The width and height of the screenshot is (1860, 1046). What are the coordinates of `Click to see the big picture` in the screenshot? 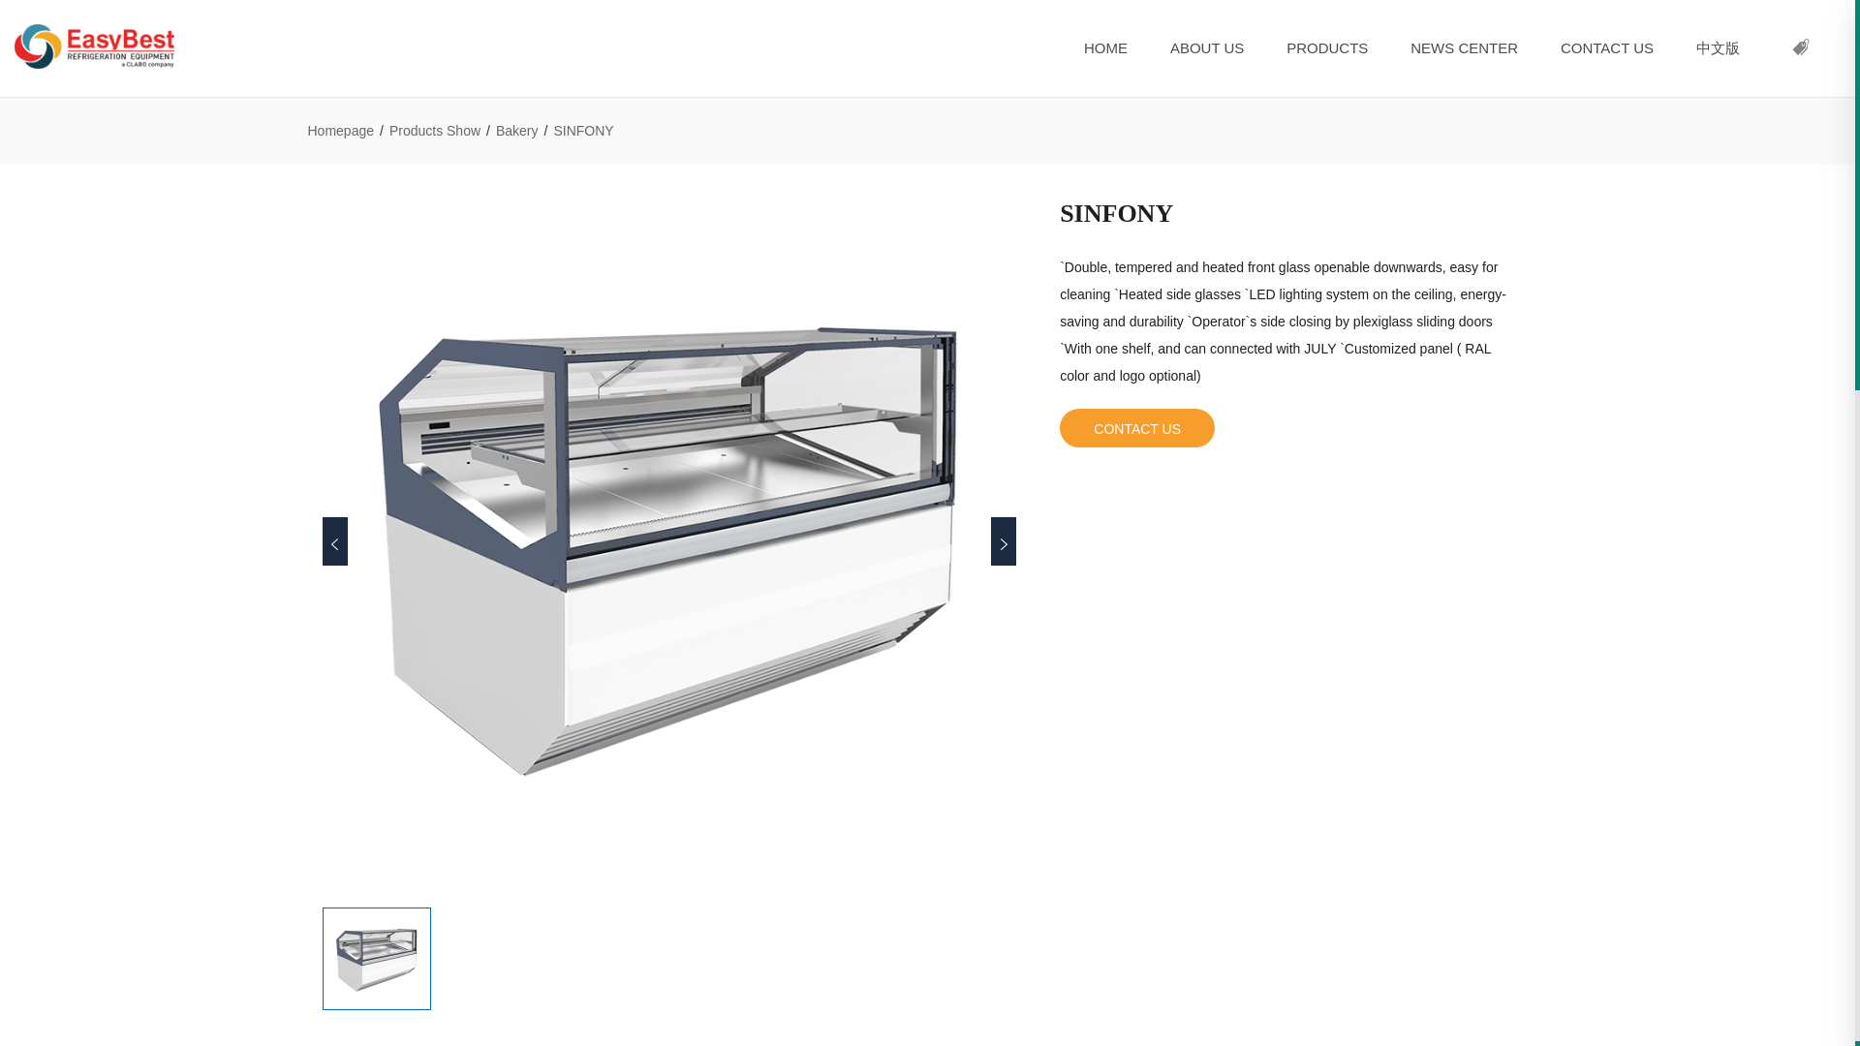 It's located at (668, 538).